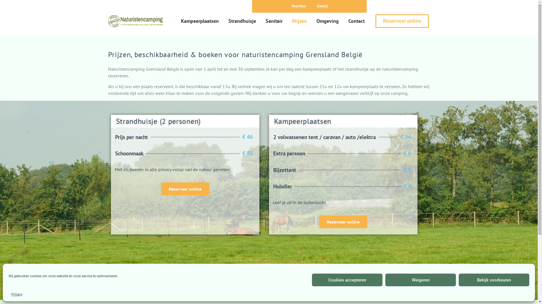 Image resolution: width=542 pixels, height=304 pixels. Describe the element at coordinates (200, 21) in the screenshot. I see `Kampeerplaatsen` at that location.